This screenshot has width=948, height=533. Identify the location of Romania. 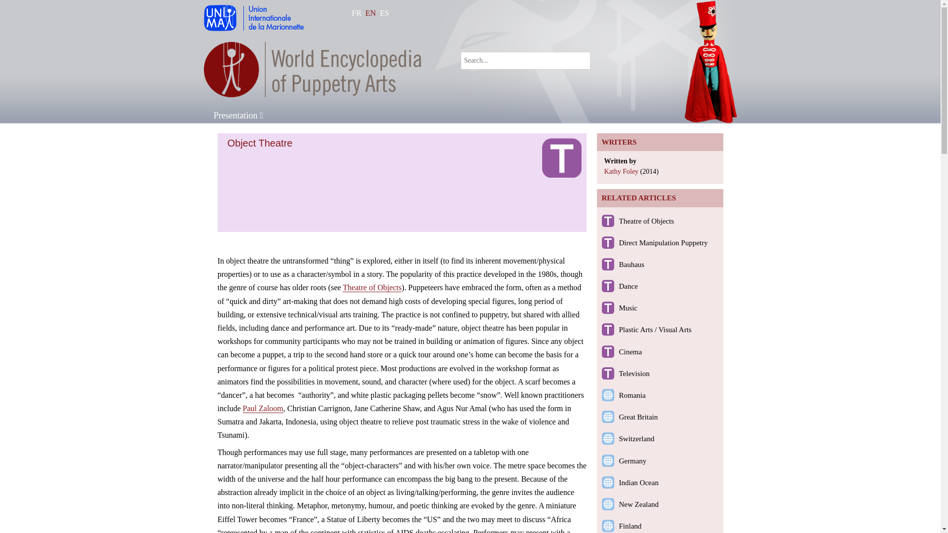
(632, 395).